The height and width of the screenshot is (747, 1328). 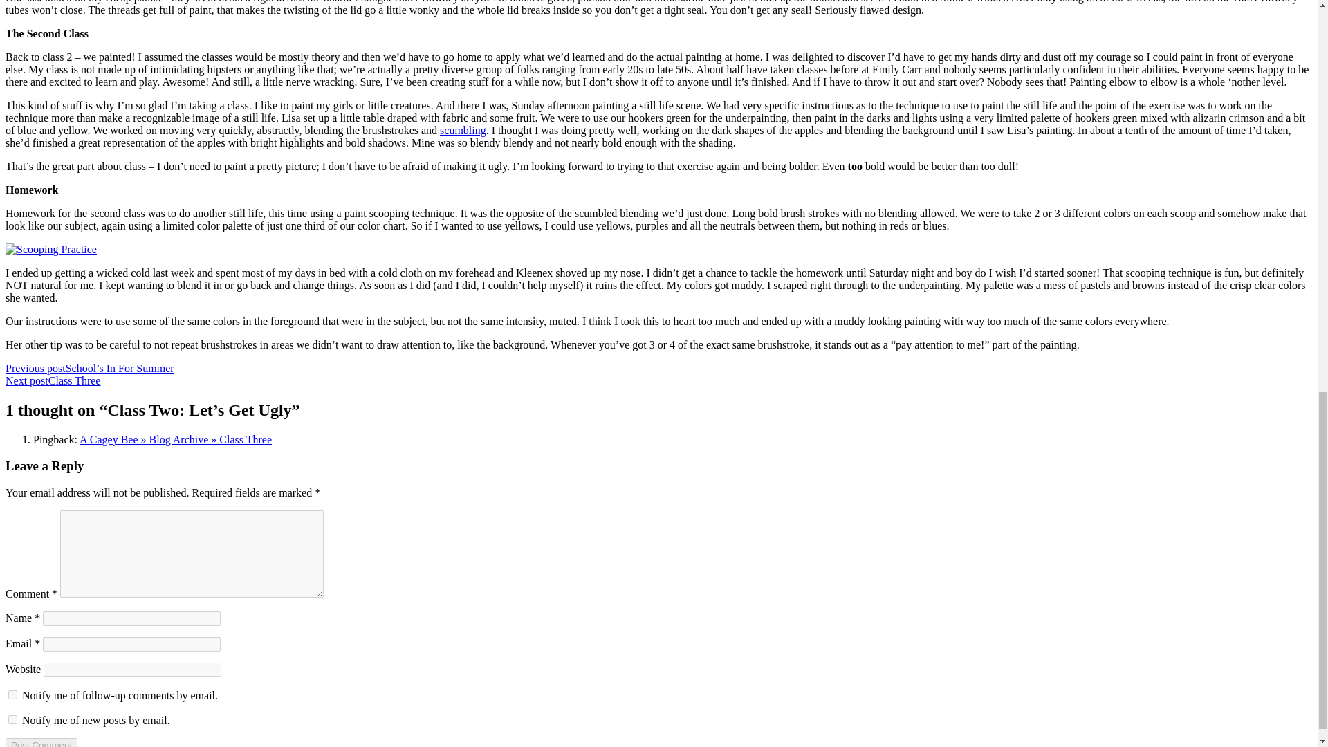 I want to click on Next postClass Three, so click(x=53, y=380).